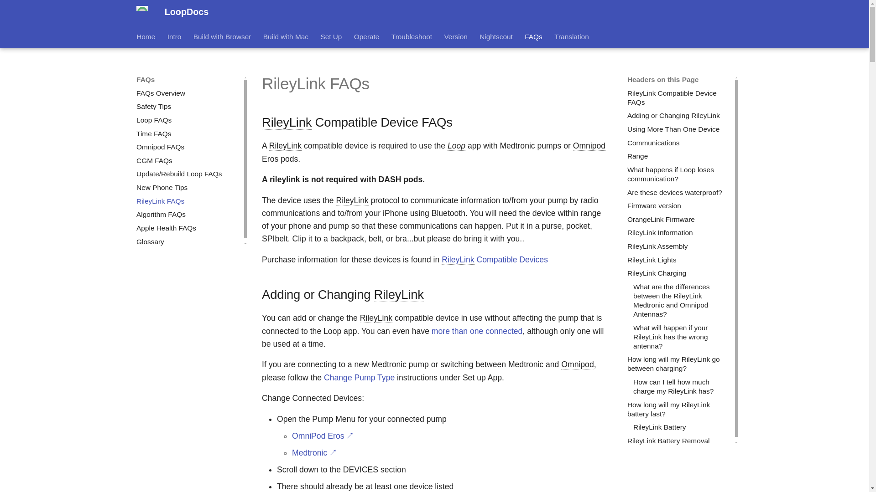 The height and width of the screenshot is (492, 876). What do you see at coordinates (146, 36) in the screenshot?
I see `Home` at bounding box center [146, 36].